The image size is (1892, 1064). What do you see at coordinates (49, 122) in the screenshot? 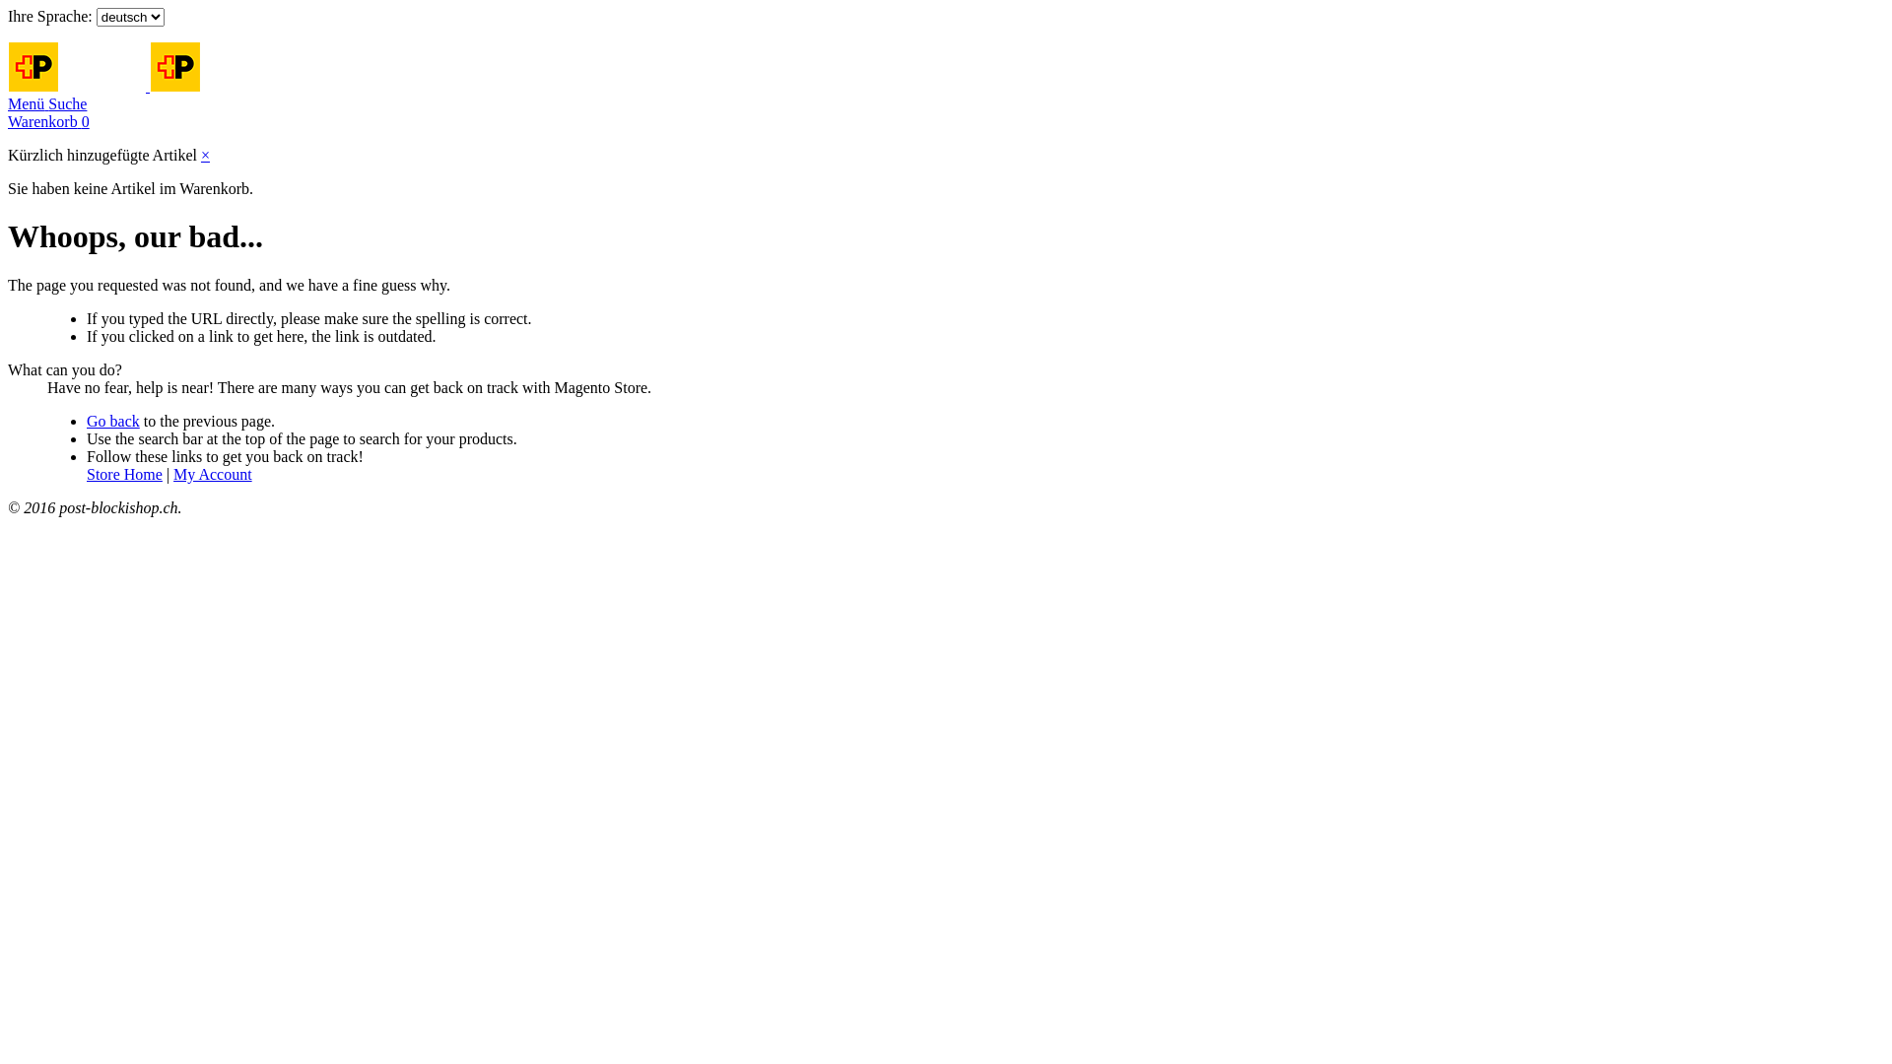
I see `Warenkorb 0` at bounding box center [49, 122].